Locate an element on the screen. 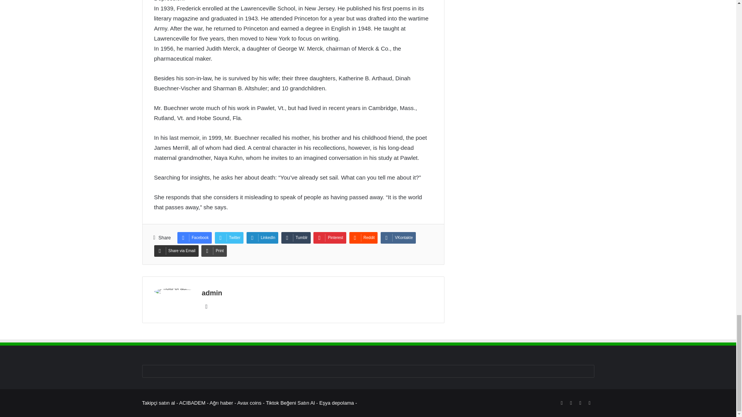 The width and height of the screenshot is (742, 417). Facebook is located at coordinates (194, 237).